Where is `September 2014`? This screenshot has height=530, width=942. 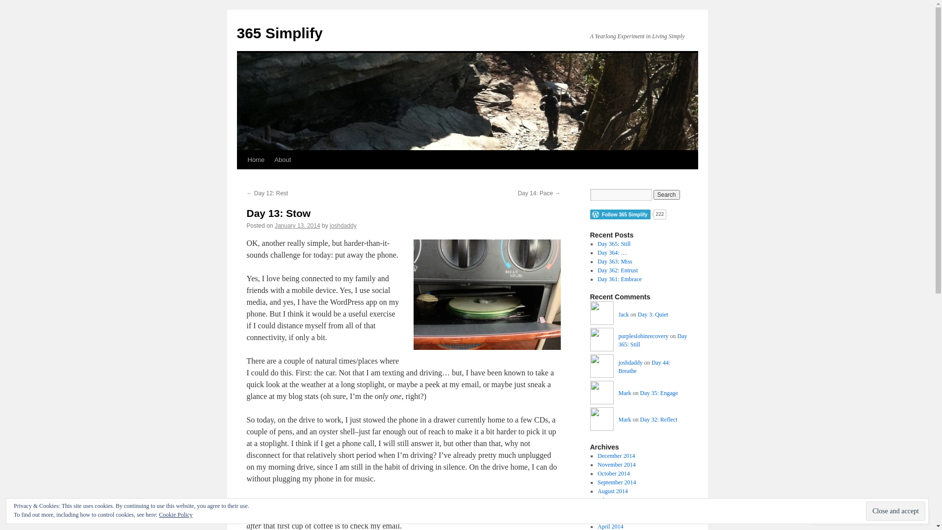
September 2014 is located at coordinates (617, 482).